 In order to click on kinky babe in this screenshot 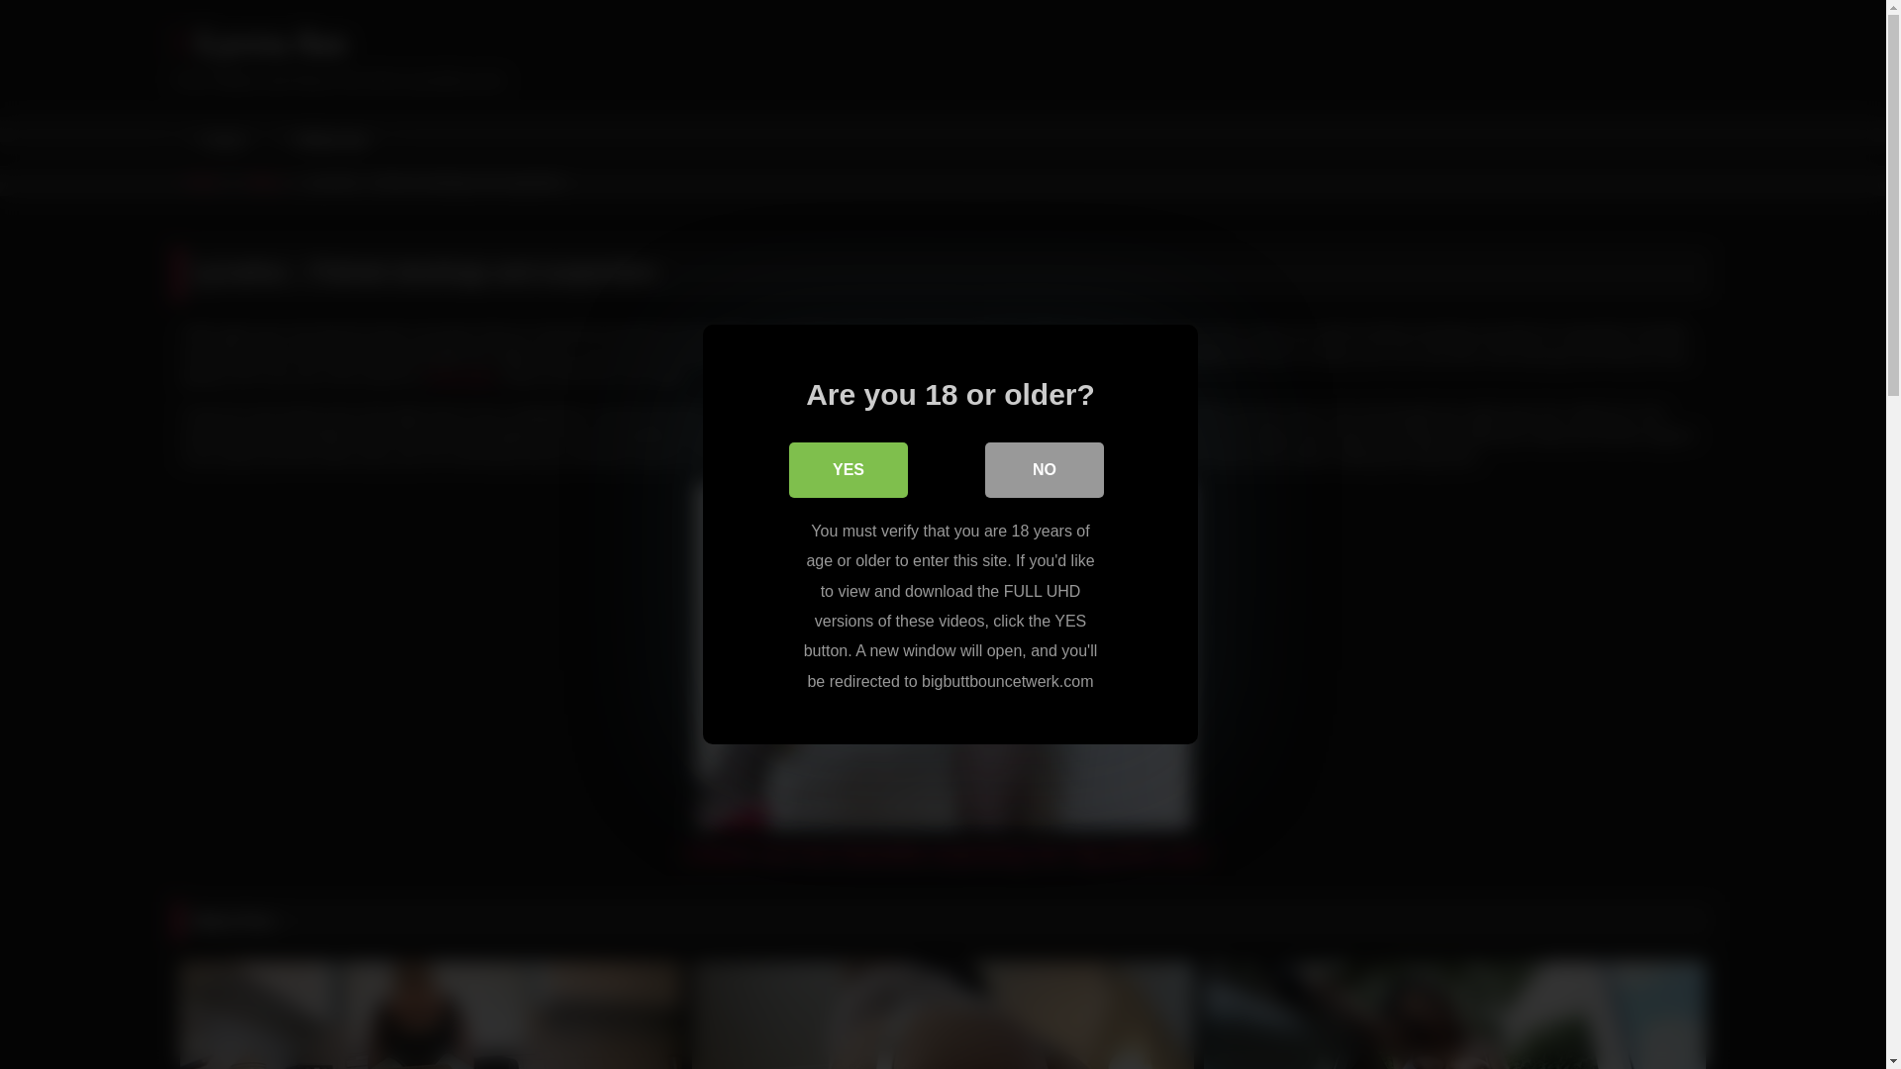, I will do `click(461, 376)`.